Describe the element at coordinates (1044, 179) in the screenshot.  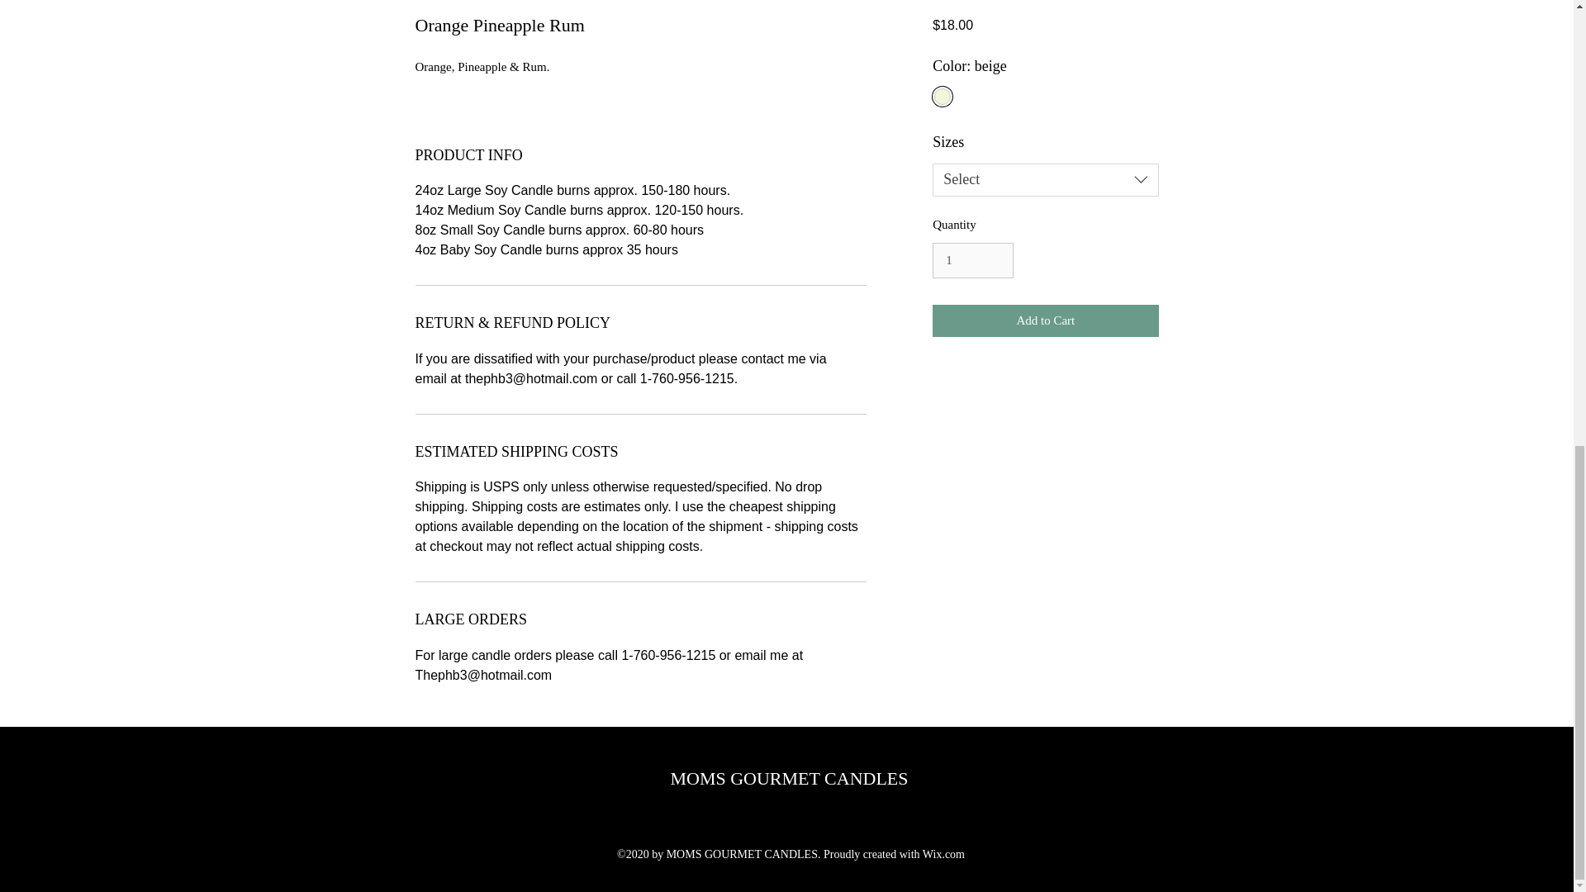
I see `Select` at that location.